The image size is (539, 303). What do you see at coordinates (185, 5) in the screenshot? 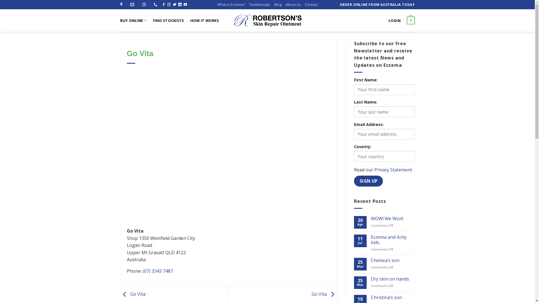
I see `Follow on YouTube` at bounding box center [185, 5].